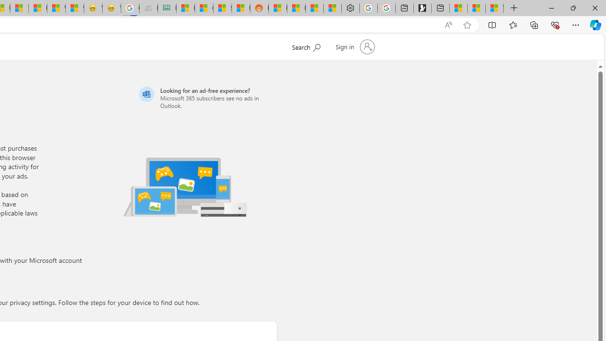 Image resolution: width=606 pixels, height=341 pixels. I want to click on Looking for an ad-free experience?, so click(206, 98).